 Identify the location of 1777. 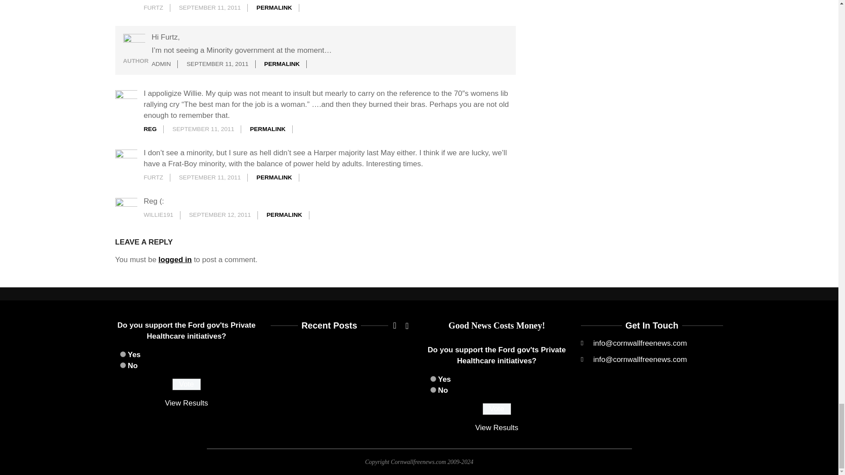
(433, 390).